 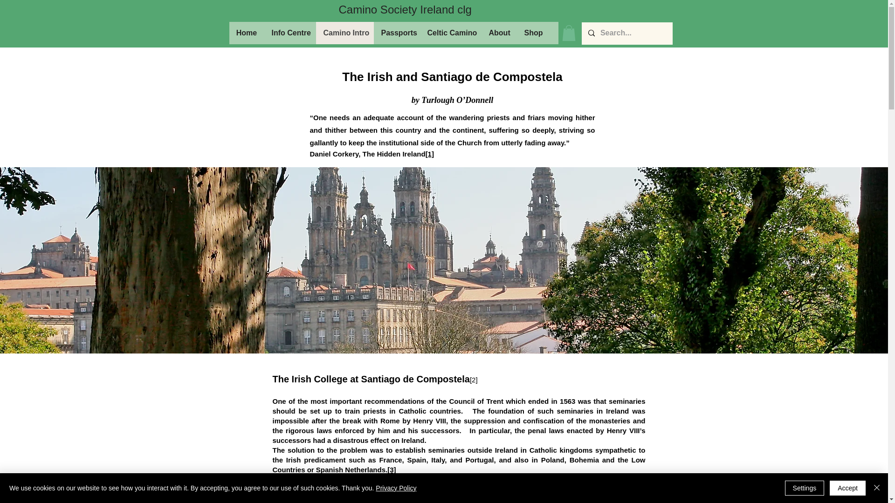 I want to click on Info Centre, so click(x=290, y=33).